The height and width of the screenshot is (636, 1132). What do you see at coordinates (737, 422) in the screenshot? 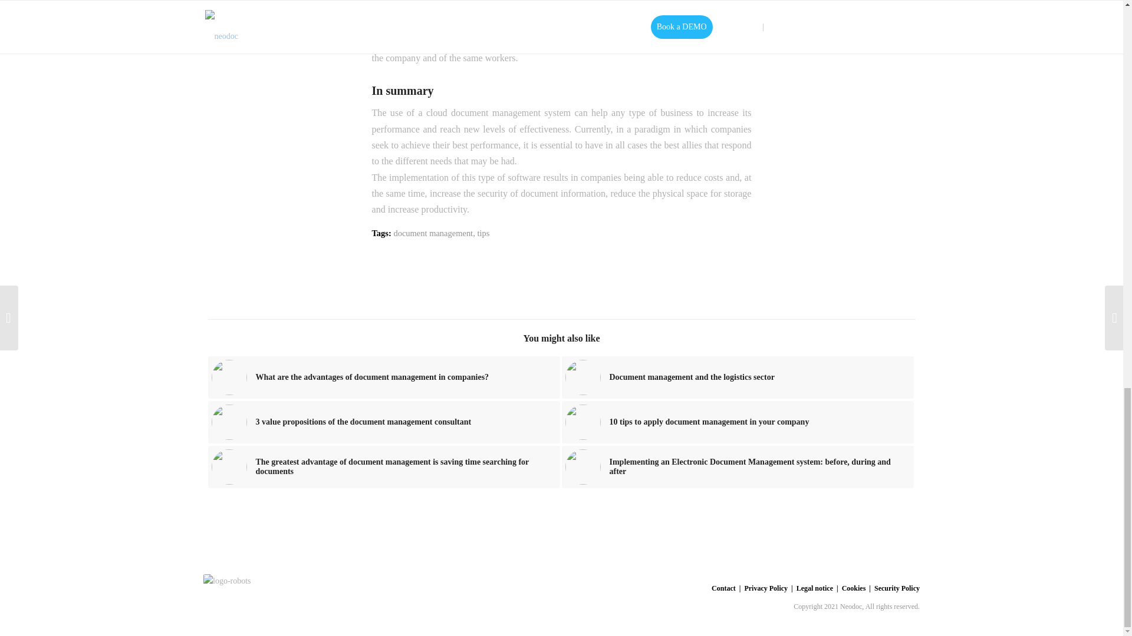
I see `10 tips to apply document management in your company` at bounding box center [737, 422].